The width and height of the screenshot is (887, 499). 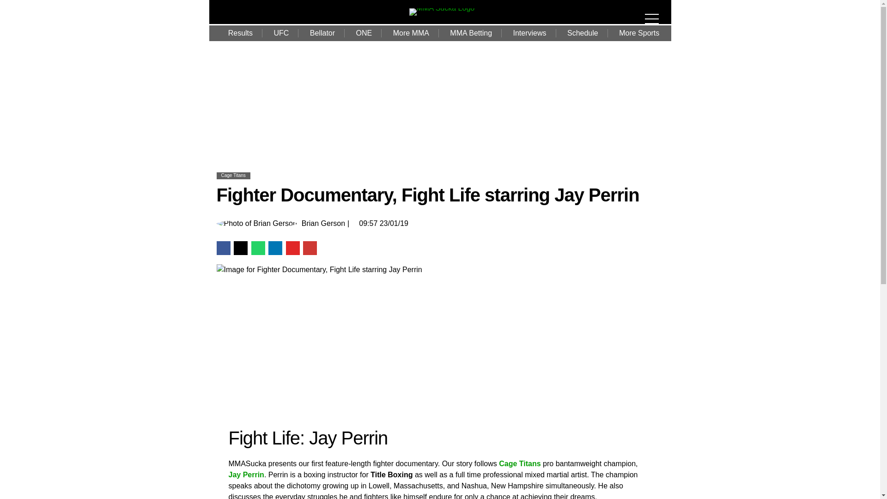 What do you see at coordinates (281, 33) in the screenshot?
I see `UFC` at bounding box center [281, 33].